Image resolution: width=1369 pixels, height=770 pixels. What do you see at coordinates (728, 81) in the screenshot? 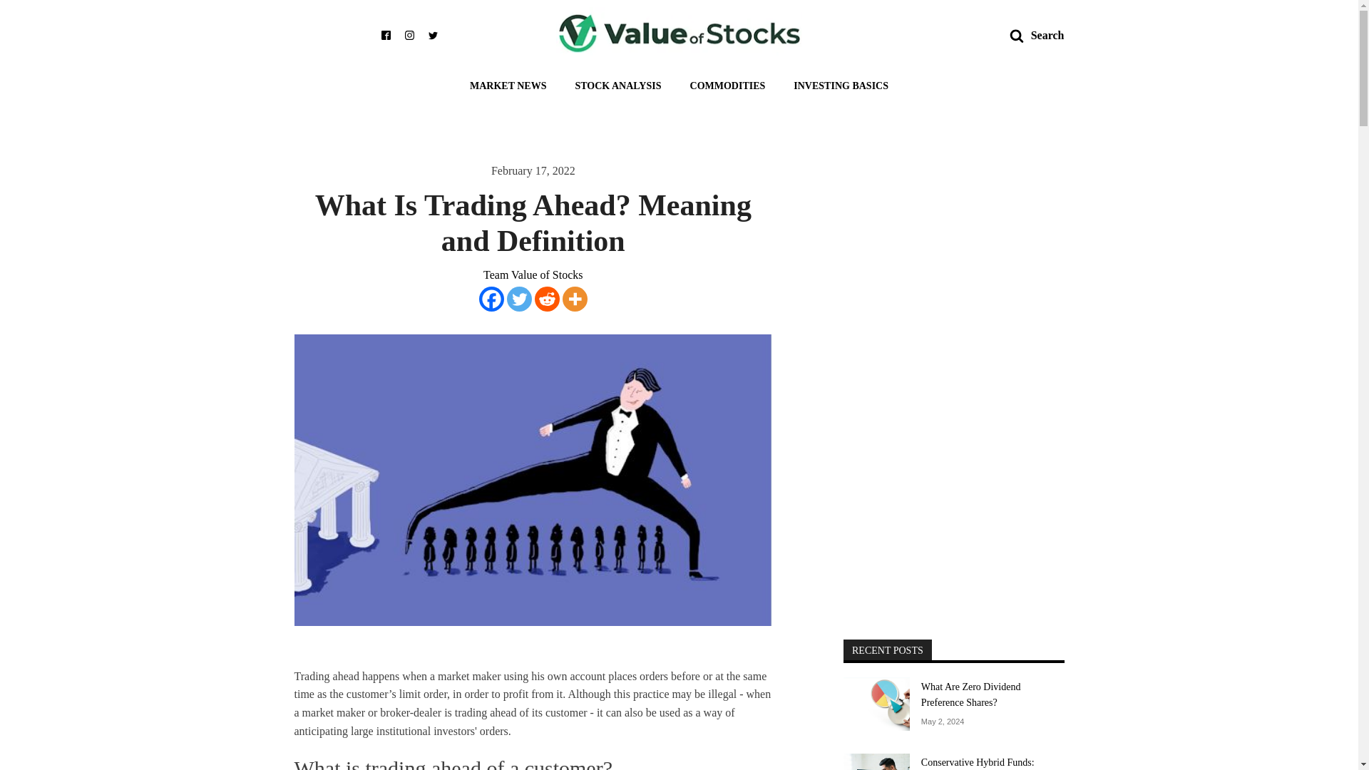
I see `COMMODITIES` at bounding box center [728, 81].